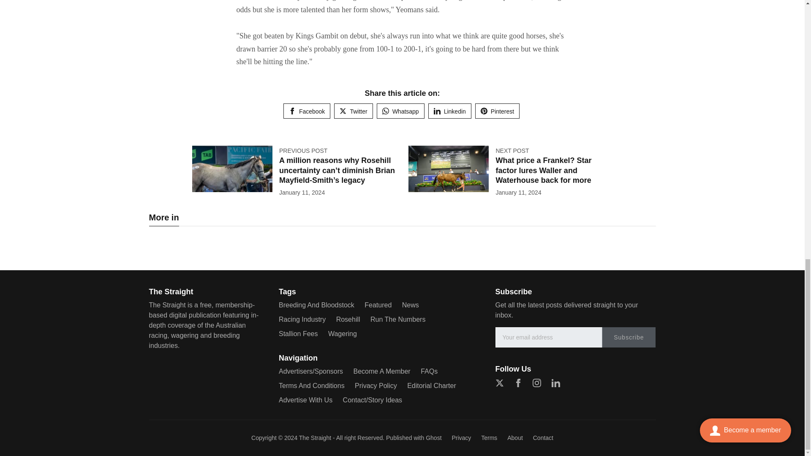 The height and width of the screenshot is (456, 811). I want to click on 11 January, 2024, so click(302, 193).